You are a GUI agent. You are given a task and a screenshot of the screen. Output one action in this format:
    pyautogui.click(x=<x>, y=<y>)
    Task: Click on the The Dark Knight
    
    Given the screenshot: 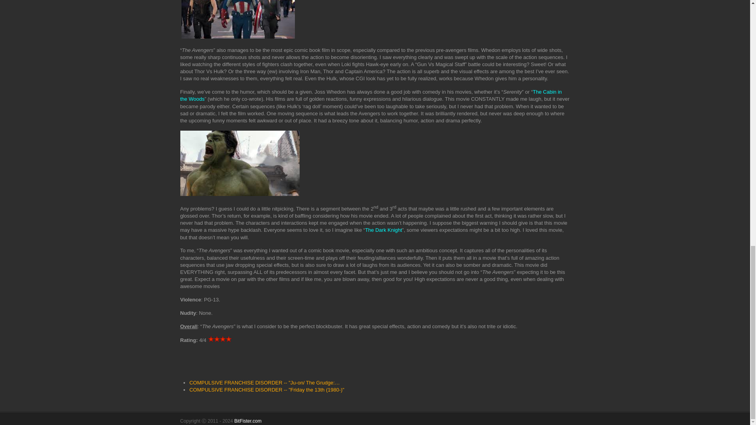 What is the action you would take?
    pyautogui.click(x=384, y=230)
    